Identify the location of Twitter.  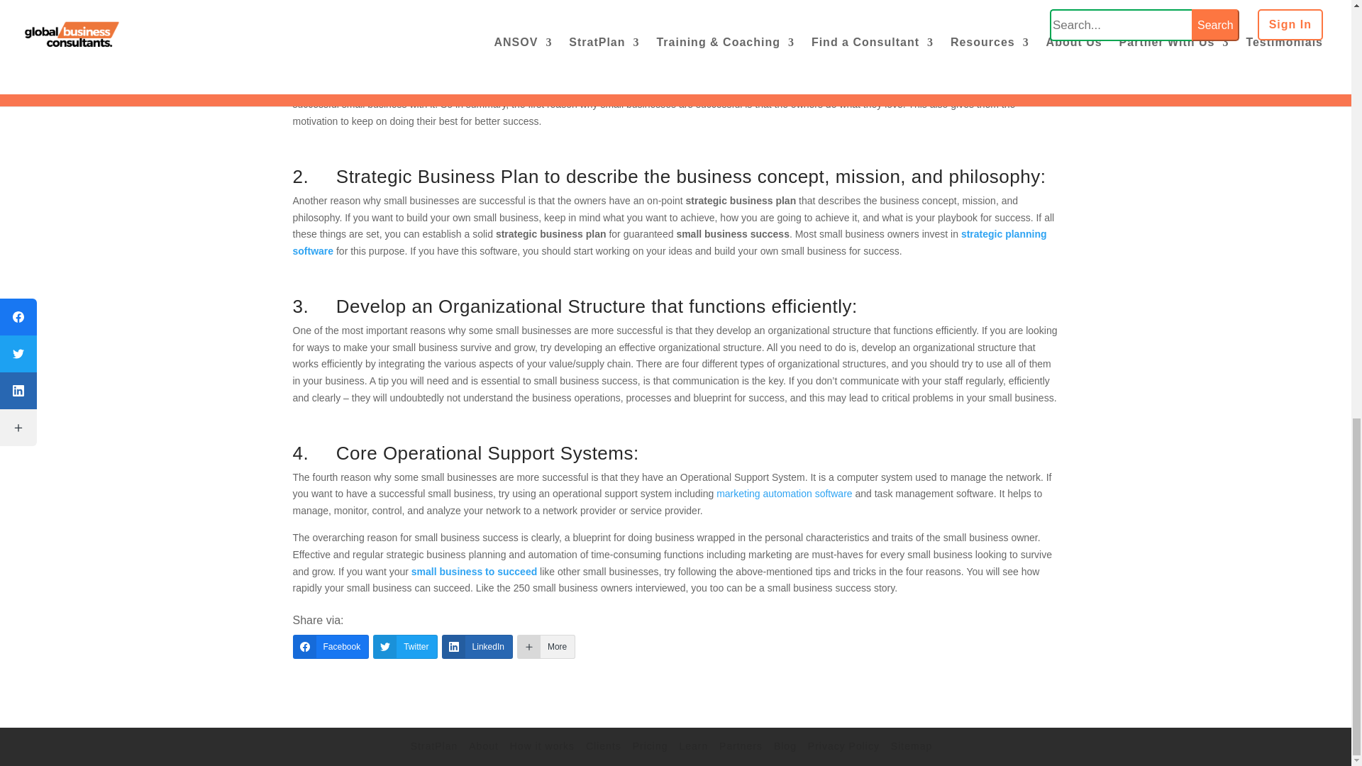
(405, 647).